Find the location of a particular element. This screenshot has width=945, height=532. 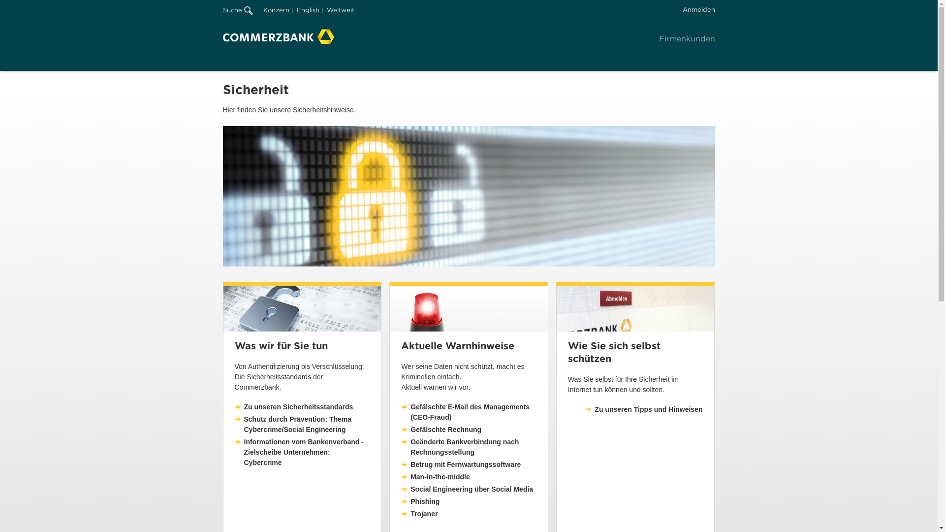

Suche is located at coordinates (237, 10).